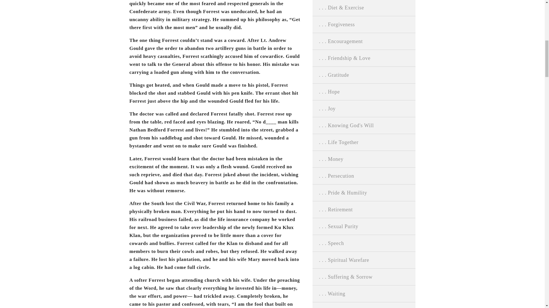 This screenshot has height=308, width=549. What do you see at coordinates (364, 142) in the screenshot?
I see `. . . Life Together` at bounding box center [364, 142].